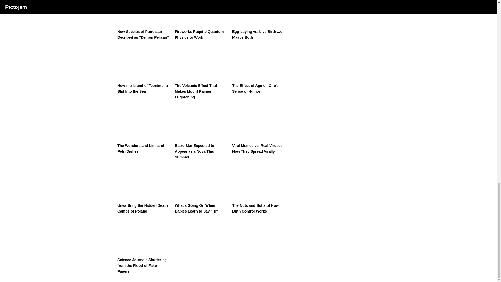 The image size is (501, 282). Describe the element at coordinates (201, 190) in the screenshot. I see ` What's Going On When Babies Learn to Say "Hi"` at that location.